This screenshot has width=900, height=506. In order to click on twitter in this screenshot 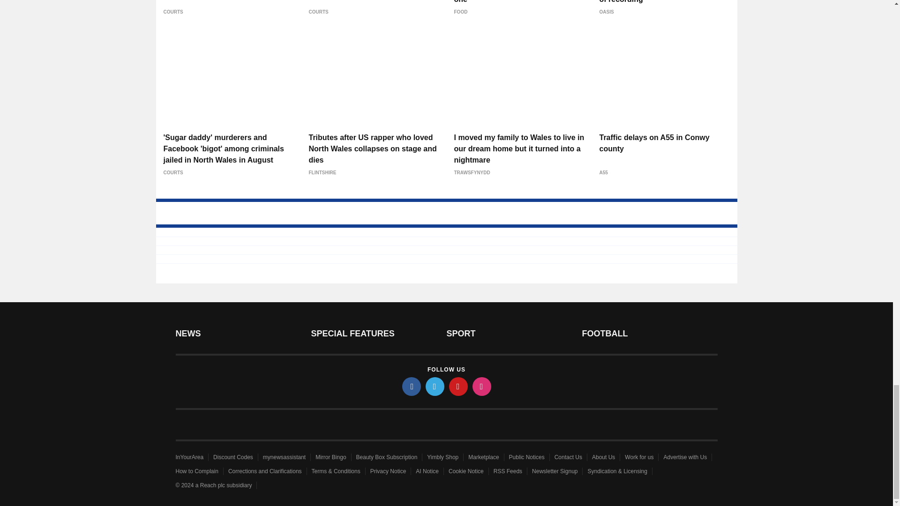, I will do `click(435, 386)`.